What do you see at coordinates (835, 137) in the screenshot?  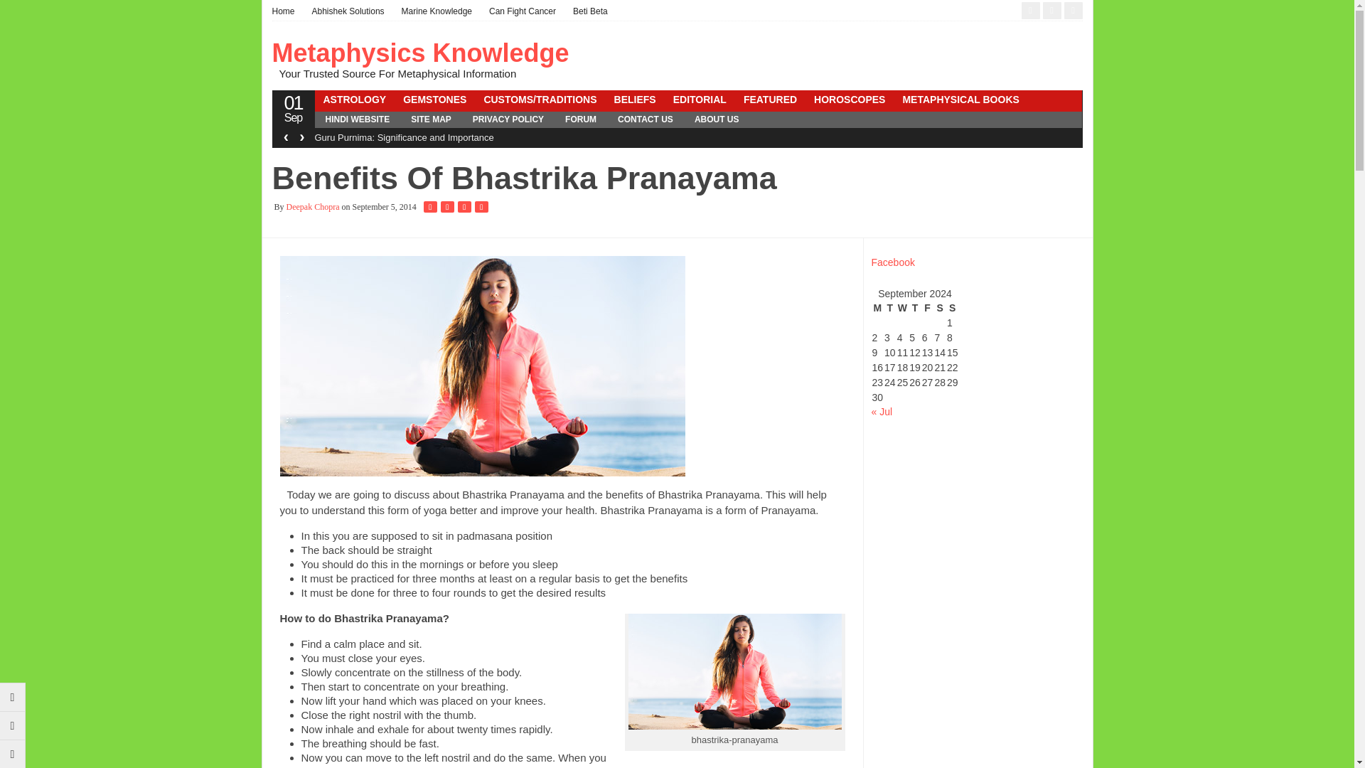 I see `QUIZ` at bounding box center [835, 137].